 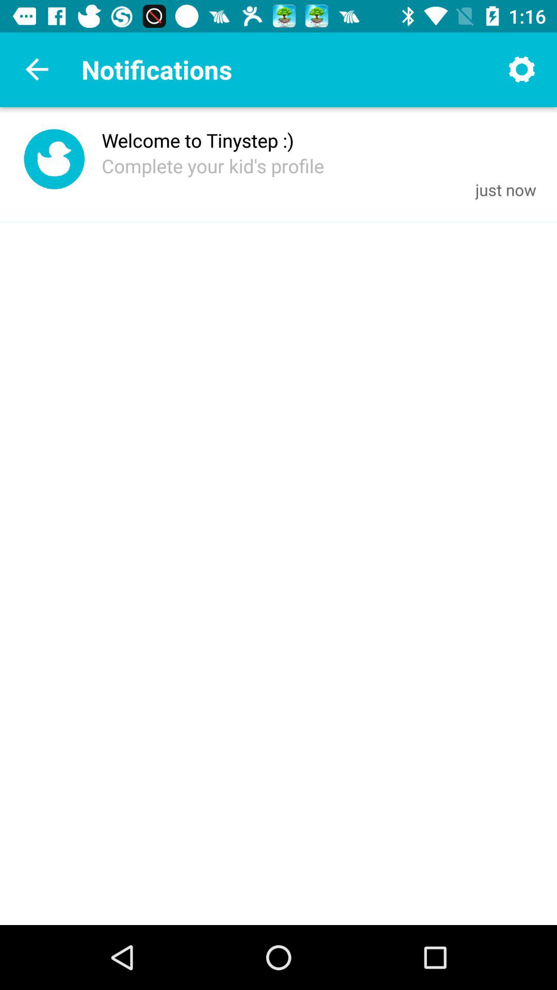 I want to click on select item to the left of the just now icon, so click(x=212, y=166).